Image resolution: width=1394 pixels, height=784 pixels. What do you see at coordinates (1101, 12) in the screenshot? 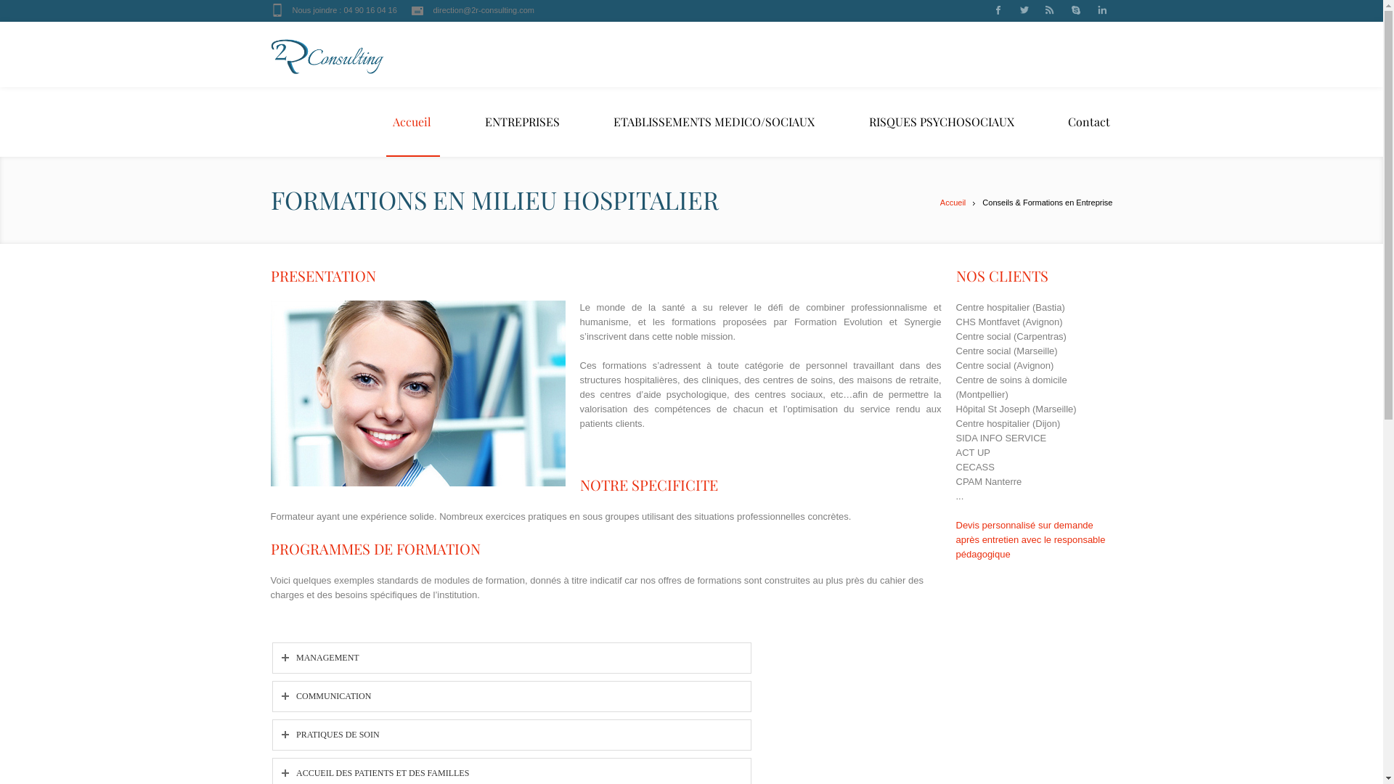
I see `#` at bounding box center [1101, 12].